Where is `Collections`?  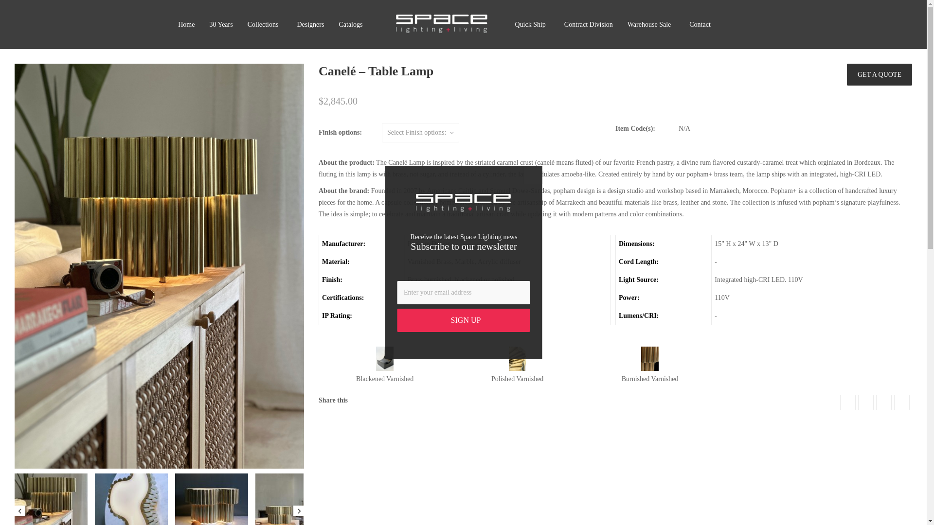
Collections is located at coordinates (265, 24).